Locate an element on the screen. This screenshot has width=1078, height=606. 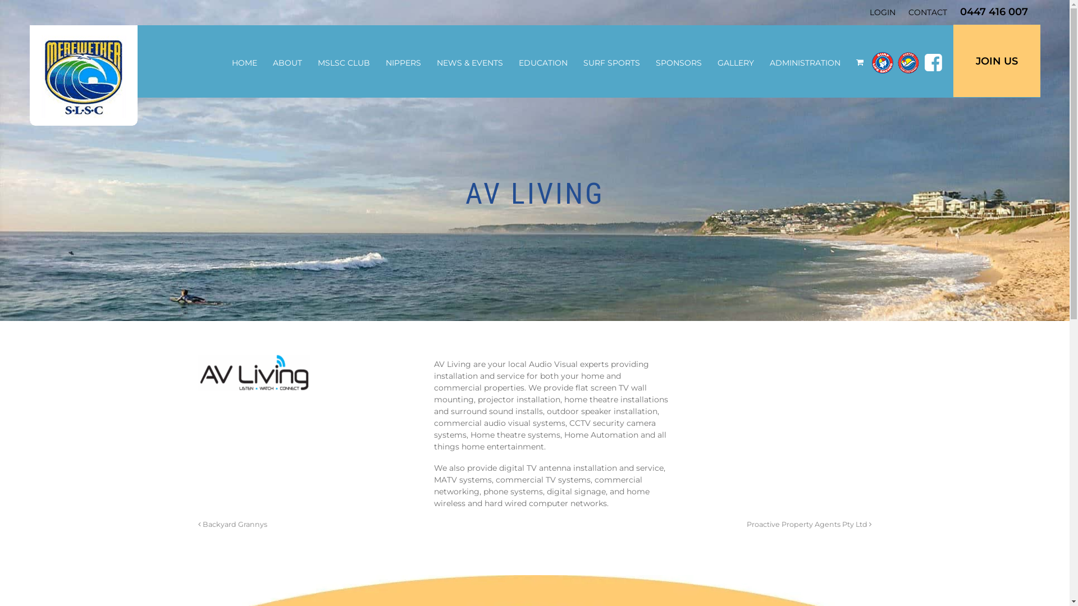
EDUCATION is located at coordinates (543, 63).